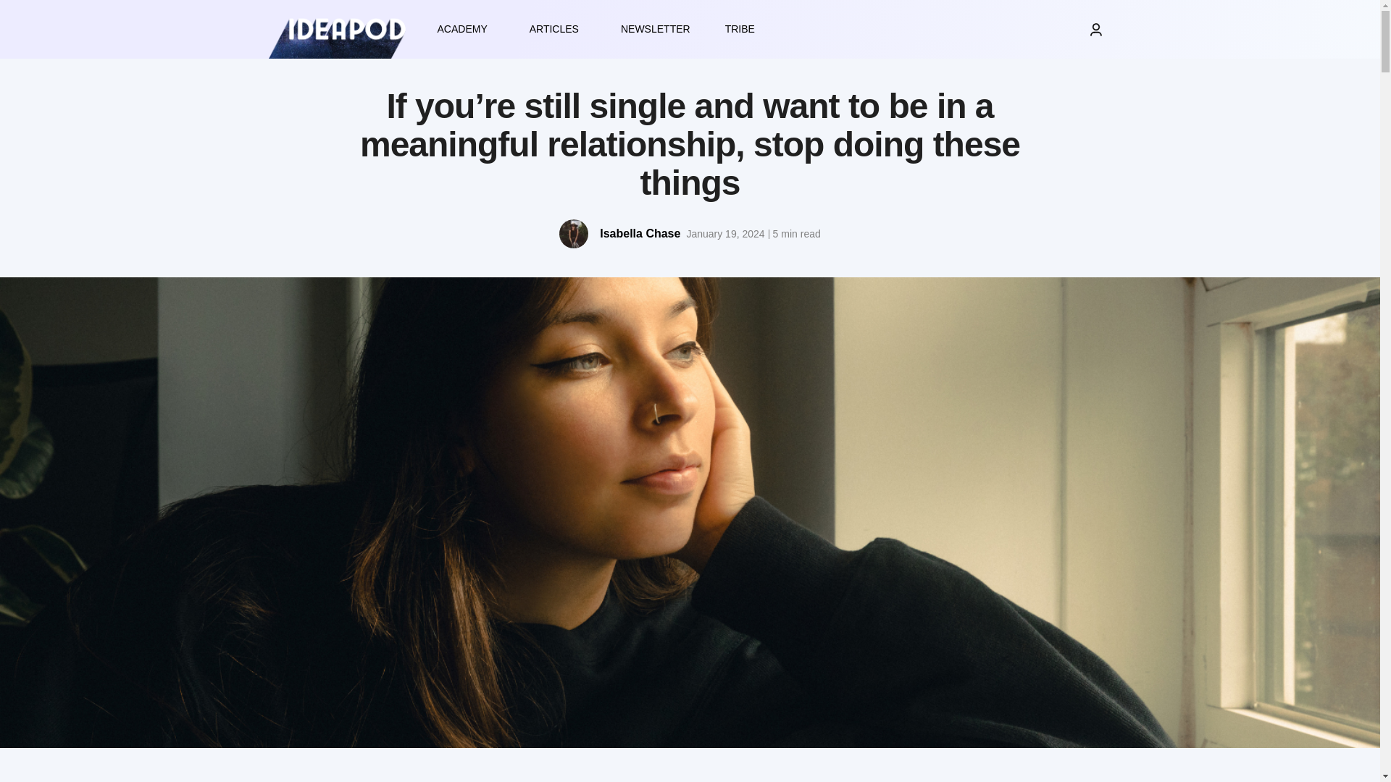 The height and width of the screenshot is (782, 1391). I want to click on ACADEMY, so click(465, 29).